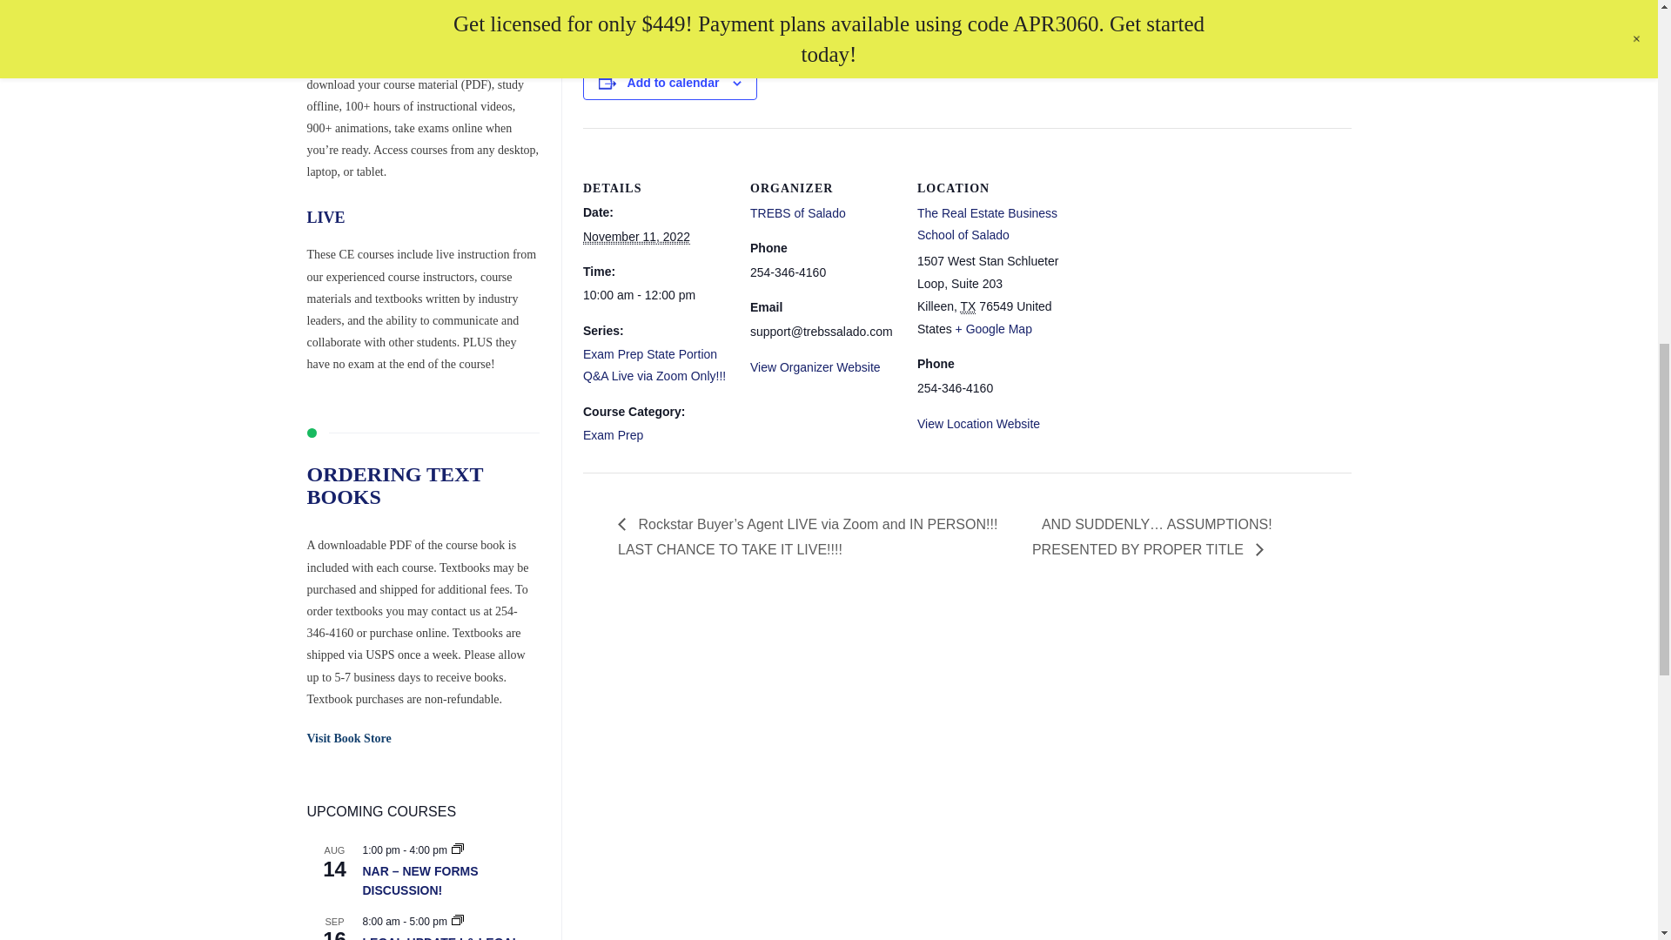  Describe the element at coordinates (968, 306) in the screenshot. I see `Texas` at that location.